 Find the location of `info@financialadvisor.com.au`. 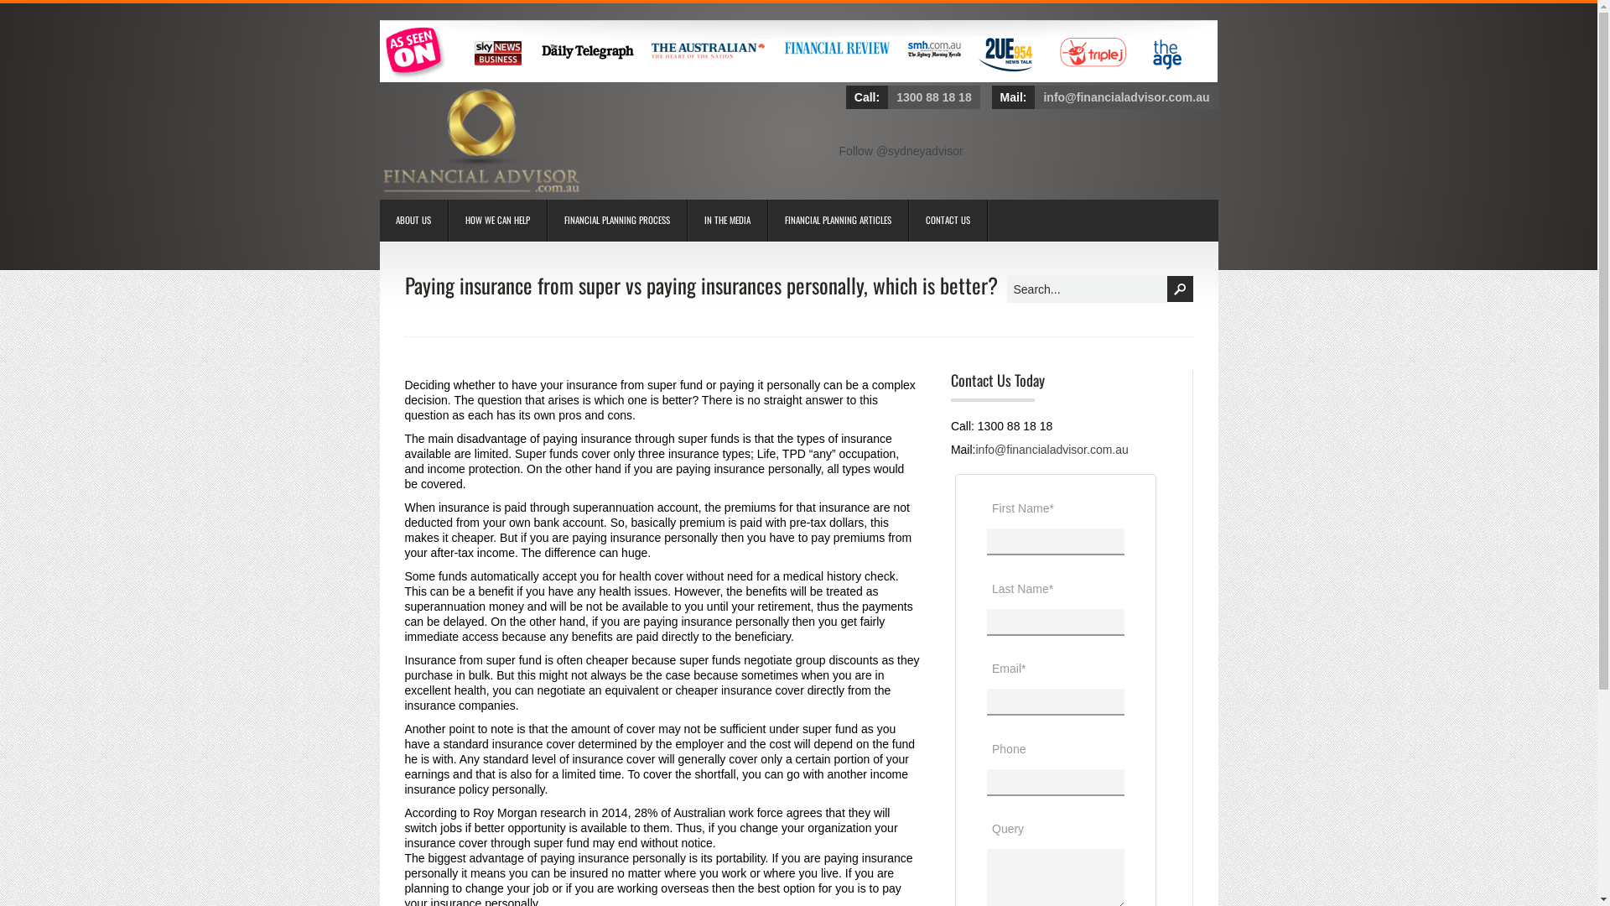

info@financialadvisor.com.au is located at coordinates (1052, 450).